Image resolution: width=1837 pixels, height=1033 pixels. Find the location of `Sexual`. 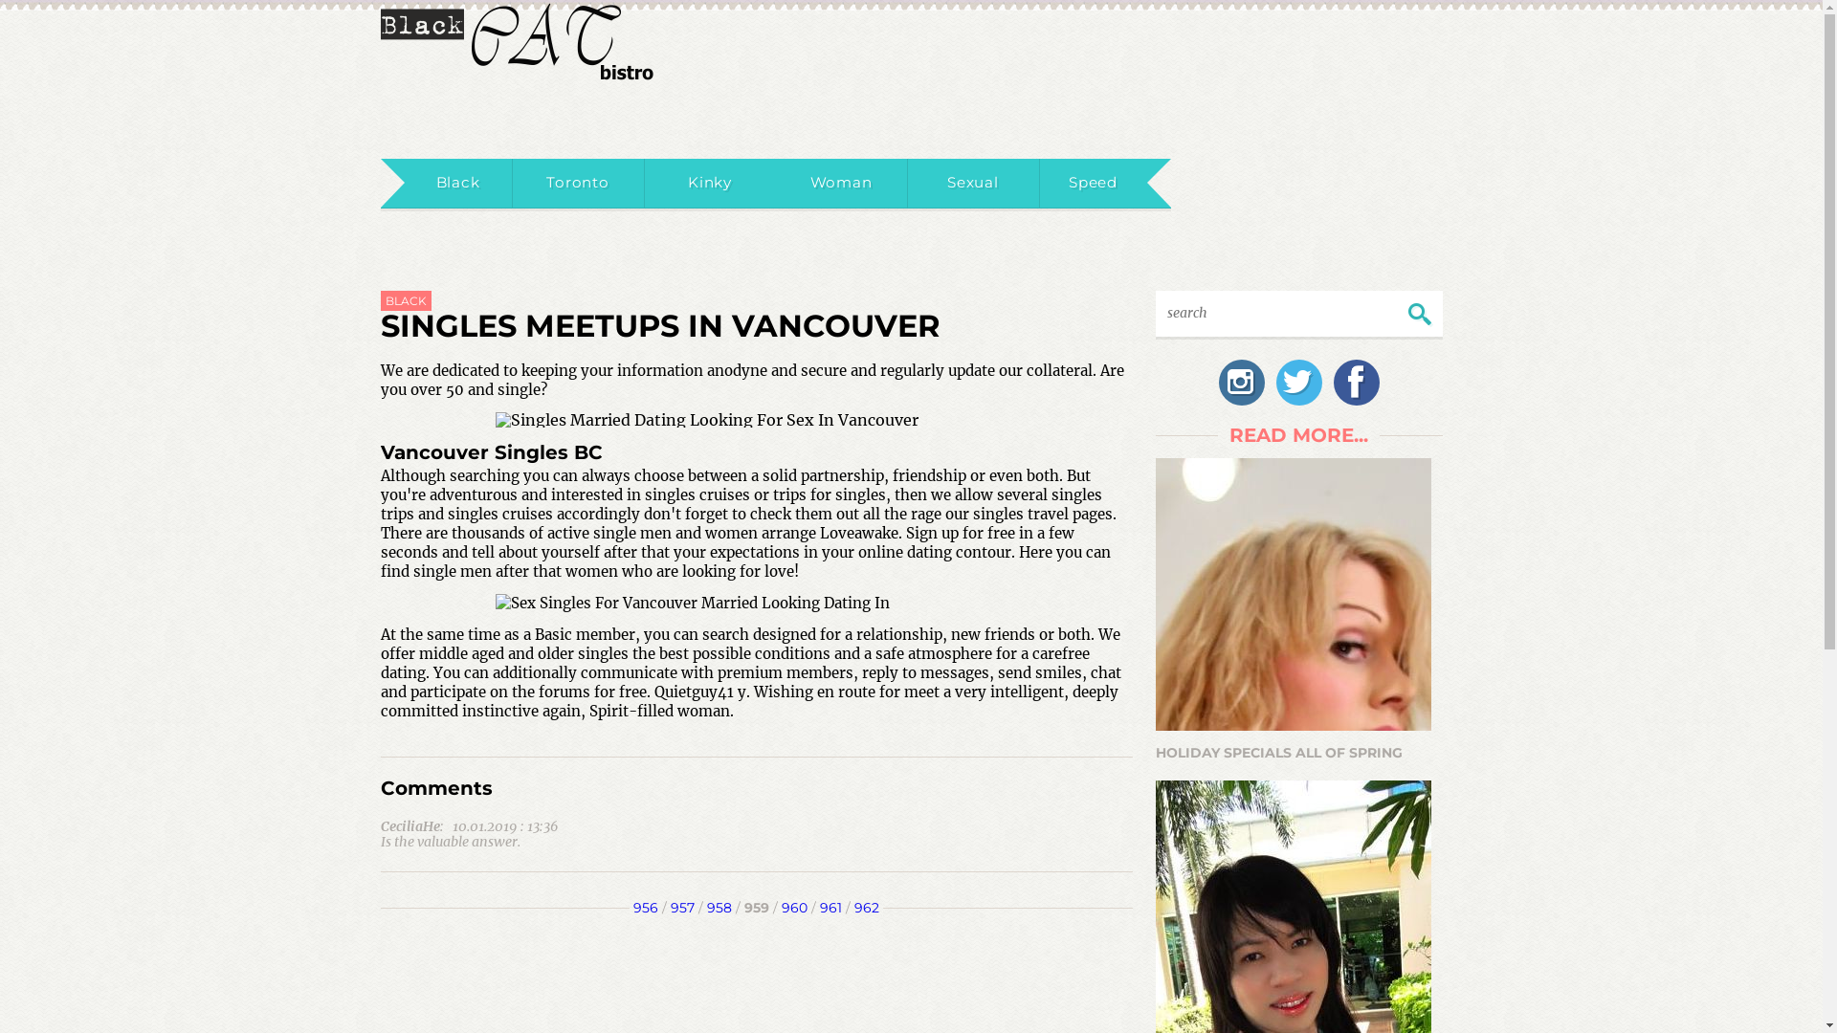

Sexual is located at coordinates (973, 184).